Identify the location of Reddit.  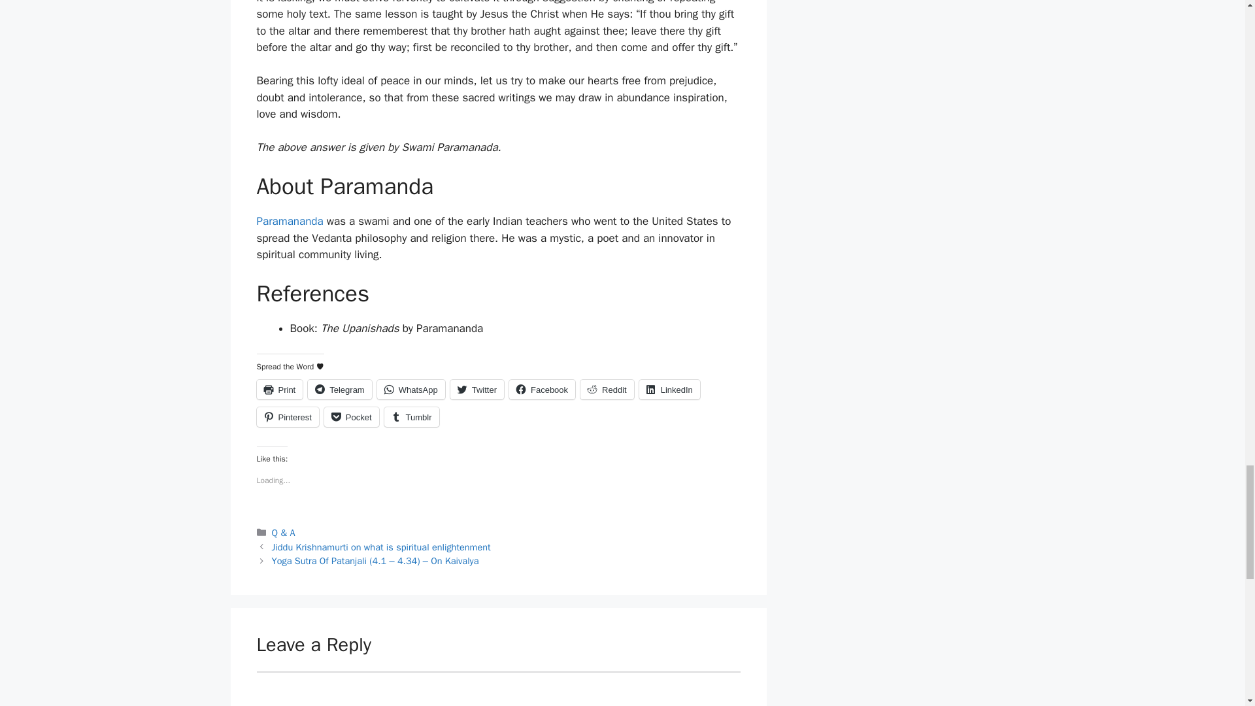
(607, 390).